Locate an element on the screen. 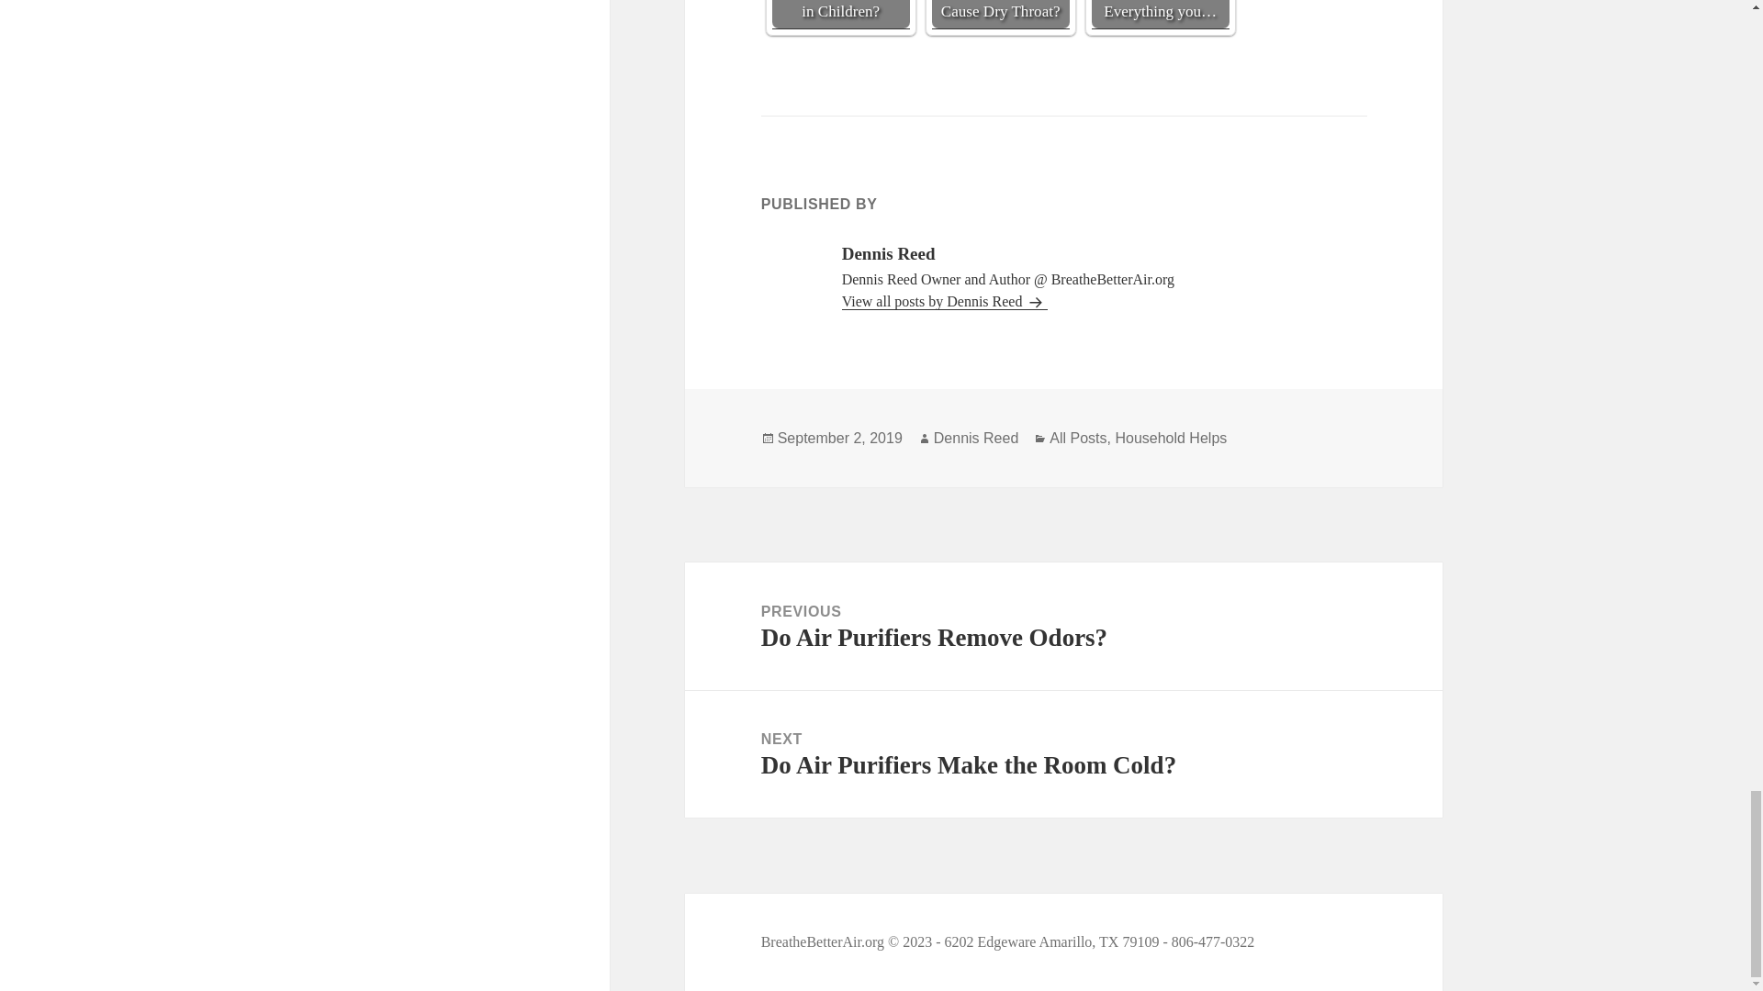 Image resolution: width=1763 pixels, height=991 pixels. Can a Humidifier Help With Asthma in Children? is located at coordinates (839, 437).